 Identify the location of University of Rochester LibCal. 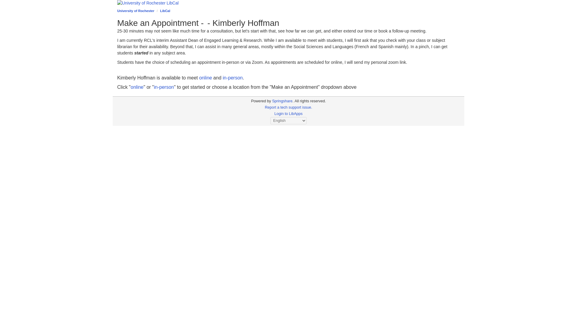
(288, 3).